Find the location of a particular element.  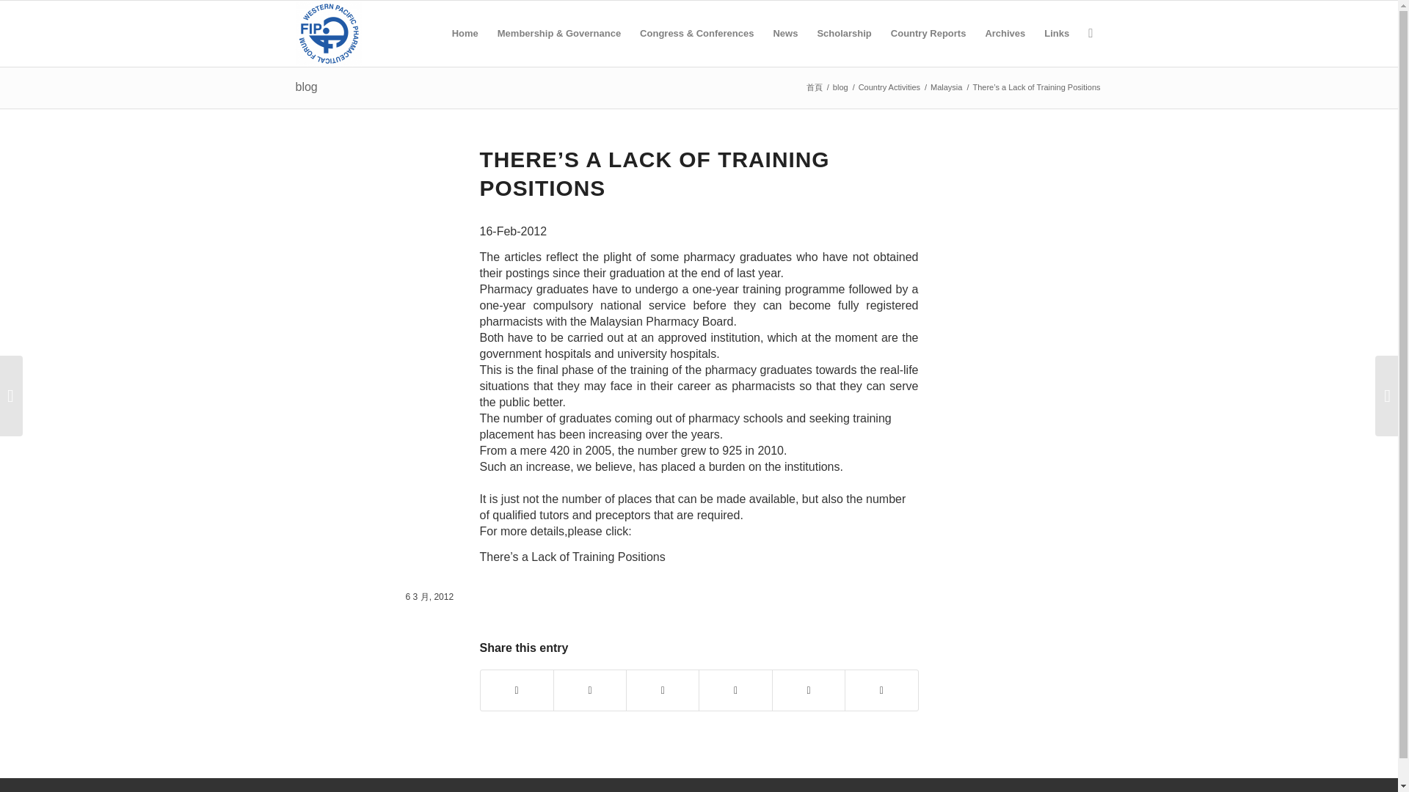

Malaysia is located at coordinates (946, 88).